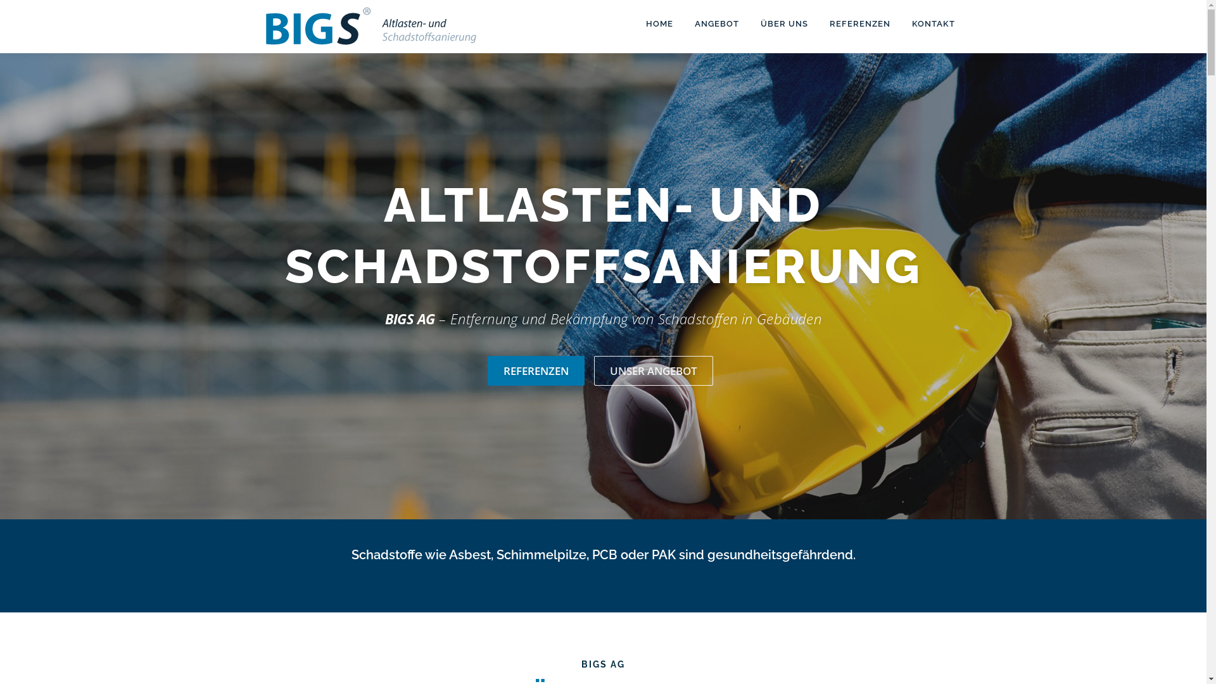 This screenshot has width=1216, height=684. Describe the element at coordinates (654, 371) in the screenshot. I see `UNSER ANGEBOT` at that location.